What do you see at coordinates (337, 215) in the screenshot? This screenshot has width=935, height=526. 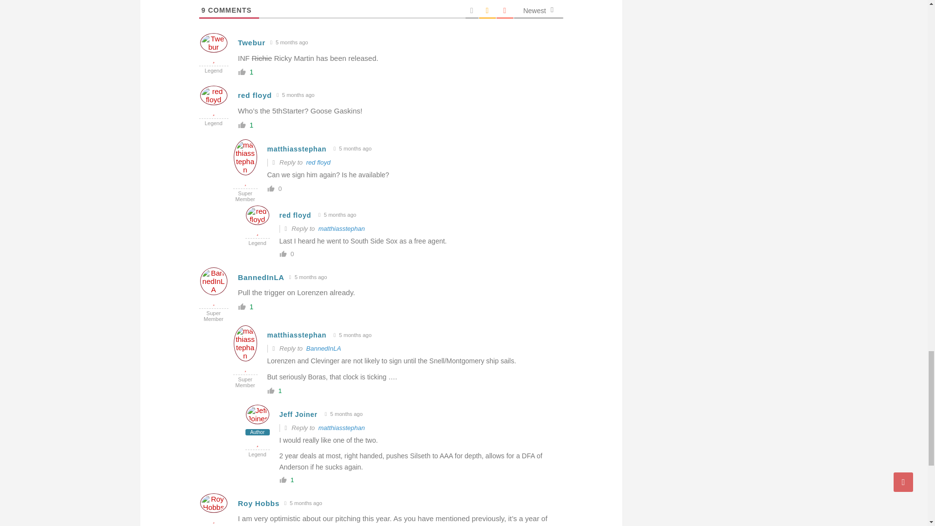 I see `March 5, 2024 10:34 am` at bounding box center [337, 215].